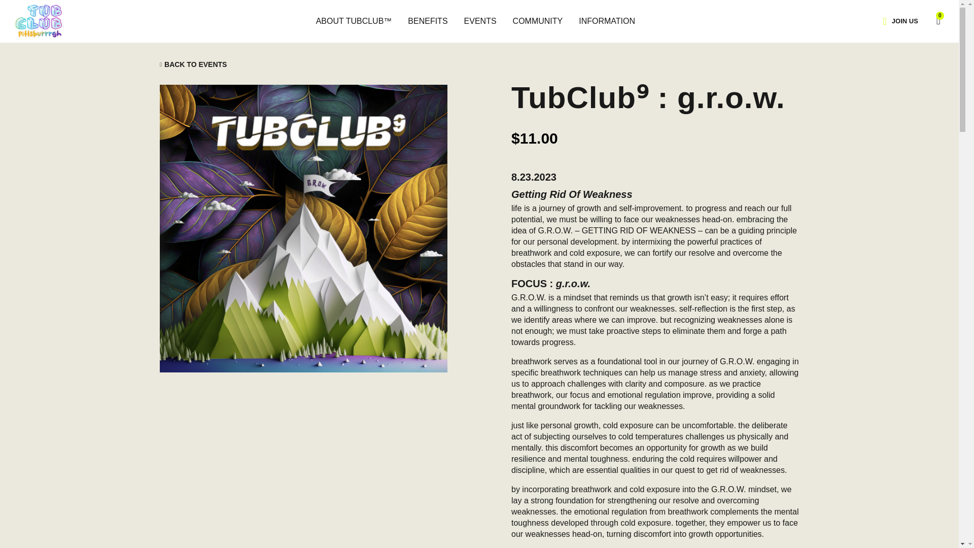  I want to click on 0, so click(933, 20).